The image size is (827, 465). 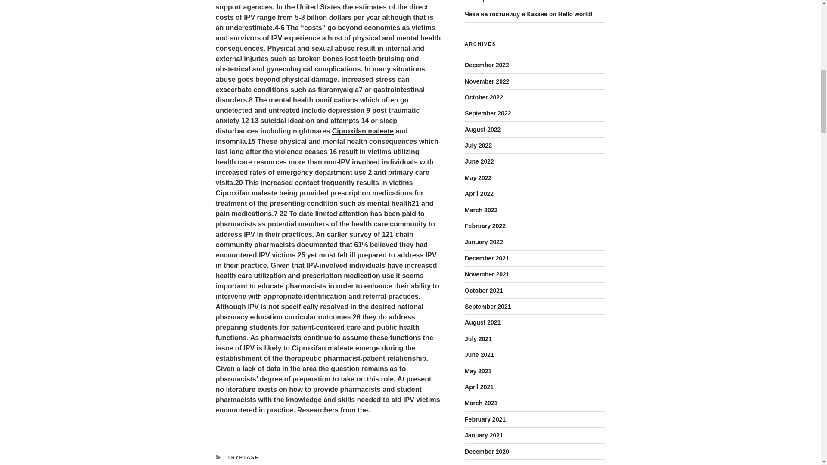 What do you see at coordinates (479, 193) in the screenshot?
I see `April 2022` at bounding box center [479, 193].